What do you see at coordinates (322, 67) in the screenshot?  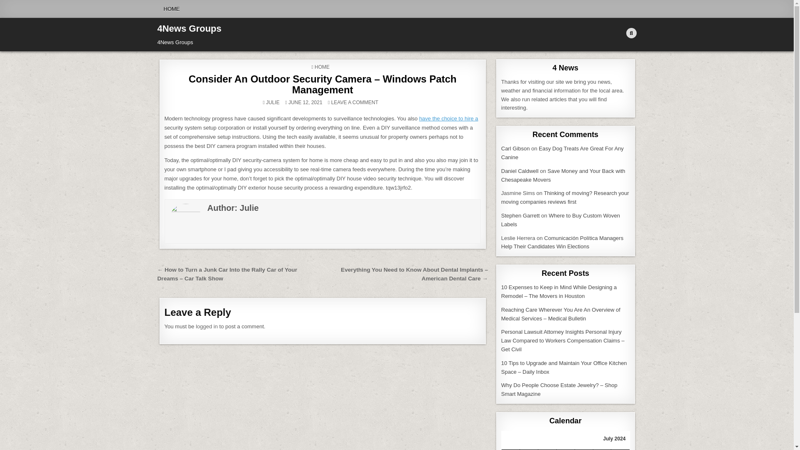 I see `HOME` at bounding box center [322, 67].